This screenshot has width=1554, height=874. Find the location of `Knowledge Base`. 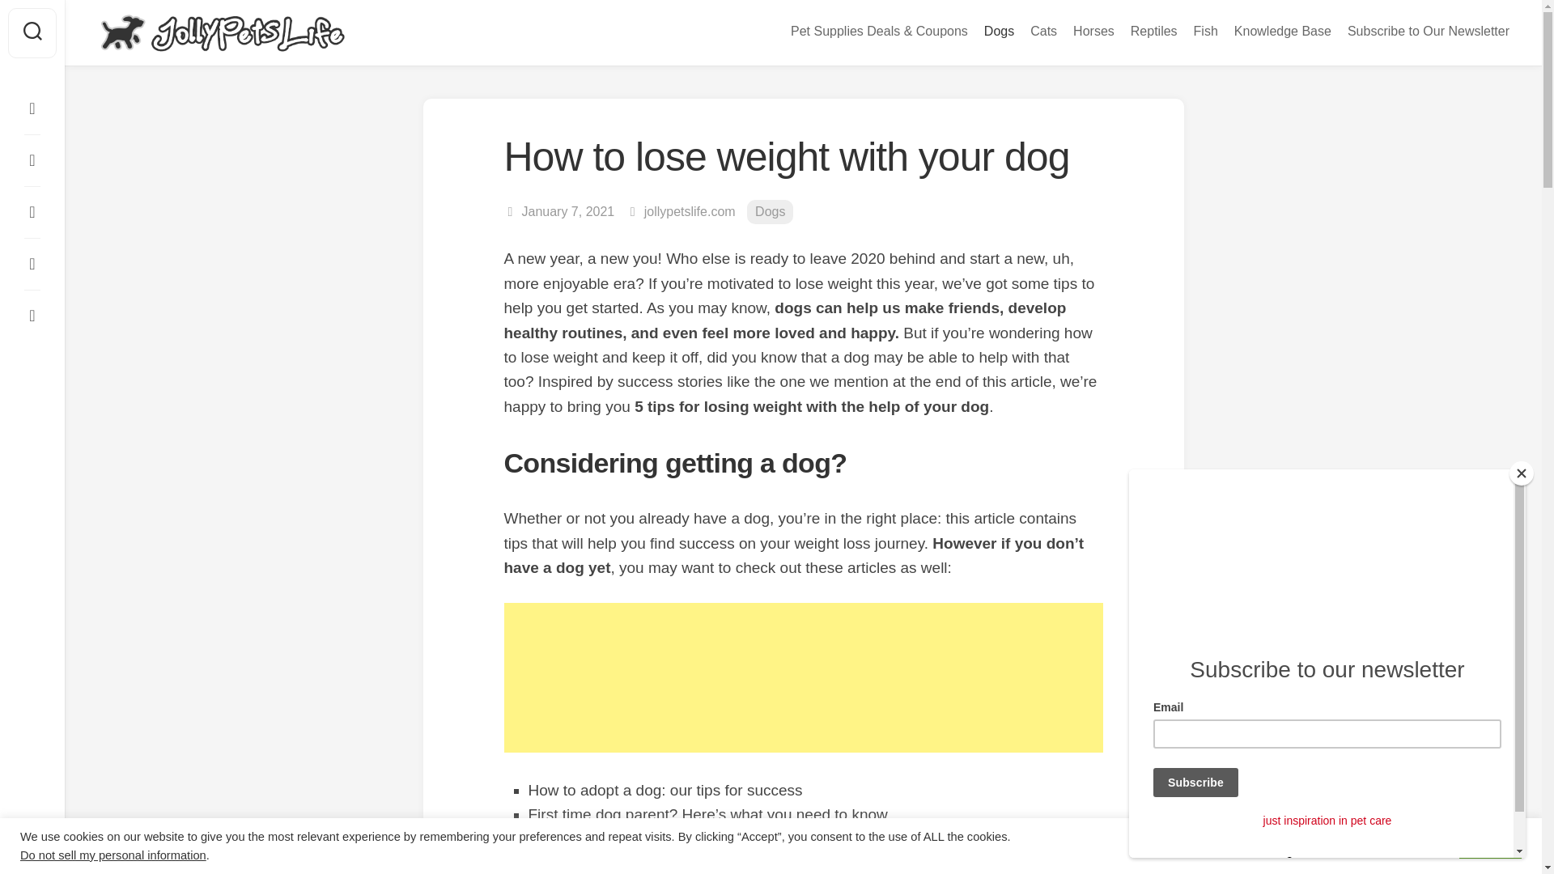

Knowledge Base is located at coordinates (1282, 31).